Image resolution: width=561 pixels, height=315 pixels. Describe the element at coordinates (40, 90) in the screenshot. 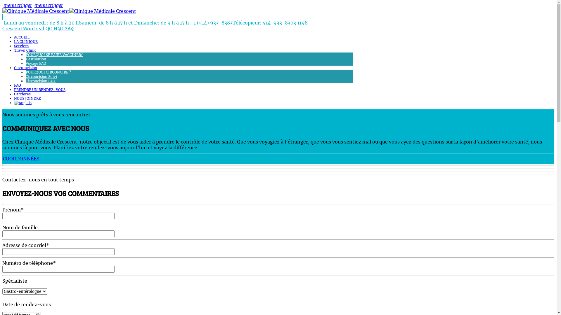

I see `PRENDRE UN RENDEZ-VOUS` at that location.